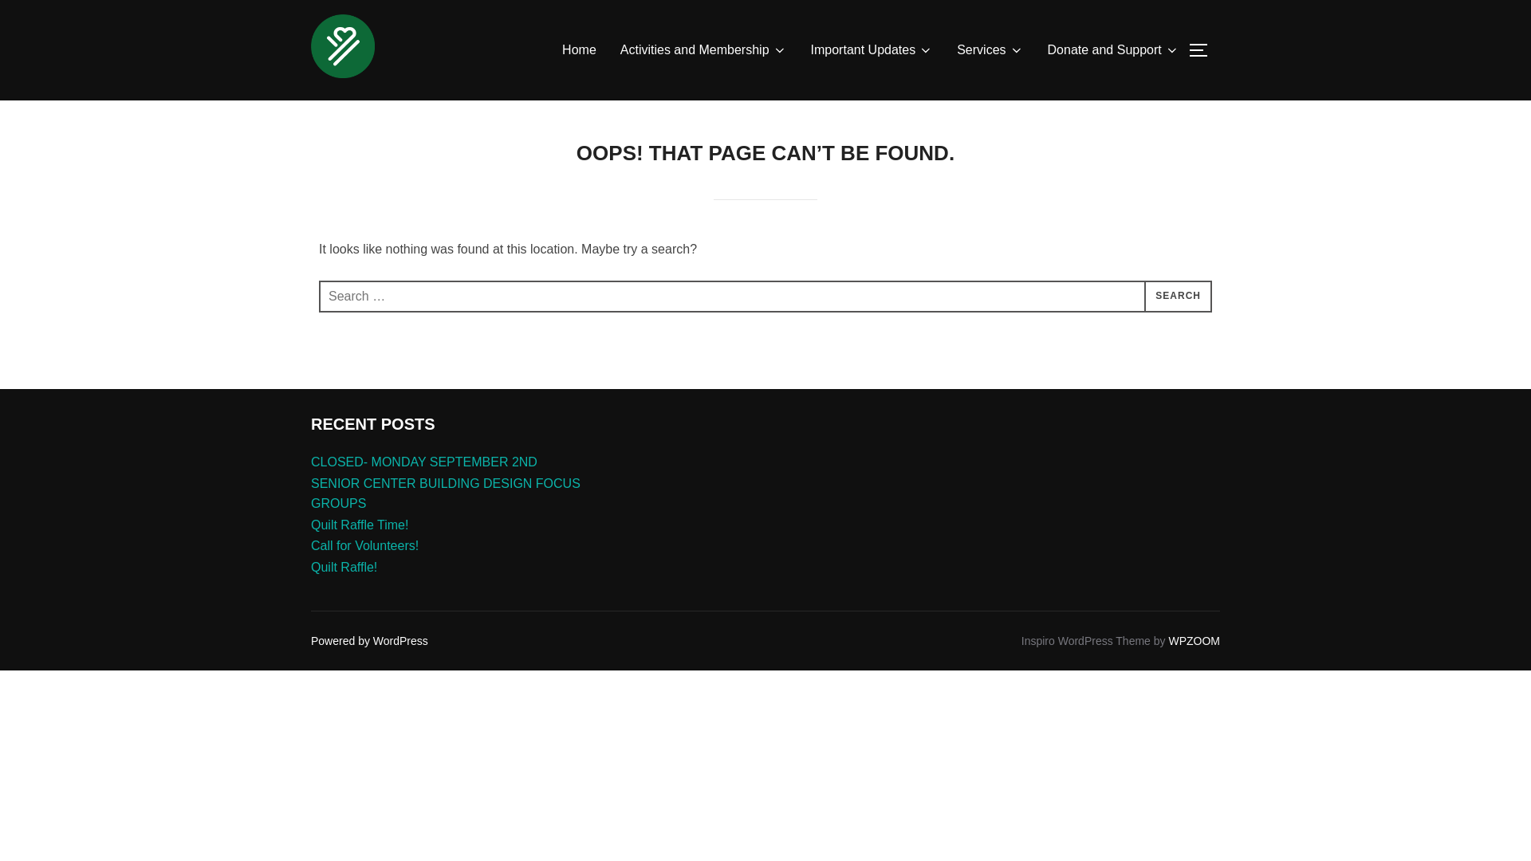 The width and height of the screenshot is (1531, 861). I want to click on CLOSED- MONDAY SEPTEMBER 2ND, so click(423, 462).